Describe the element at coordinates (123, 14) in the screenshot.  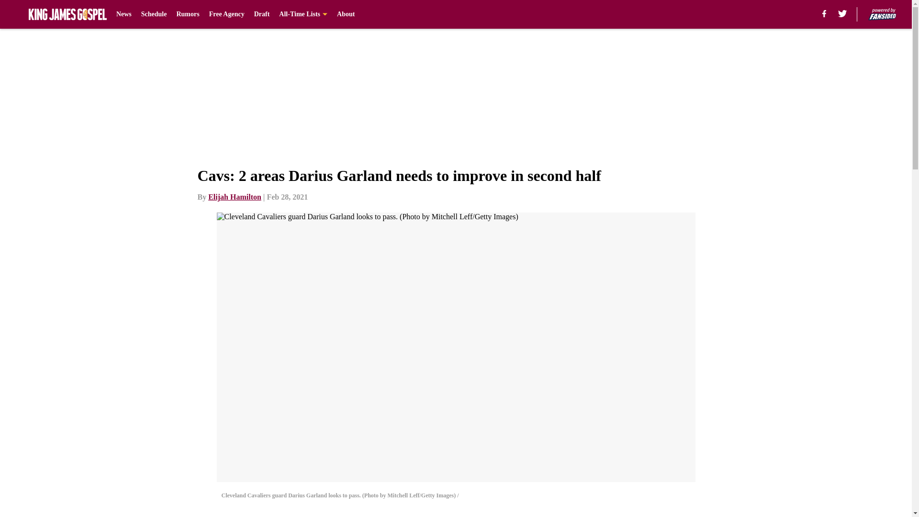
I see `News` at that location.